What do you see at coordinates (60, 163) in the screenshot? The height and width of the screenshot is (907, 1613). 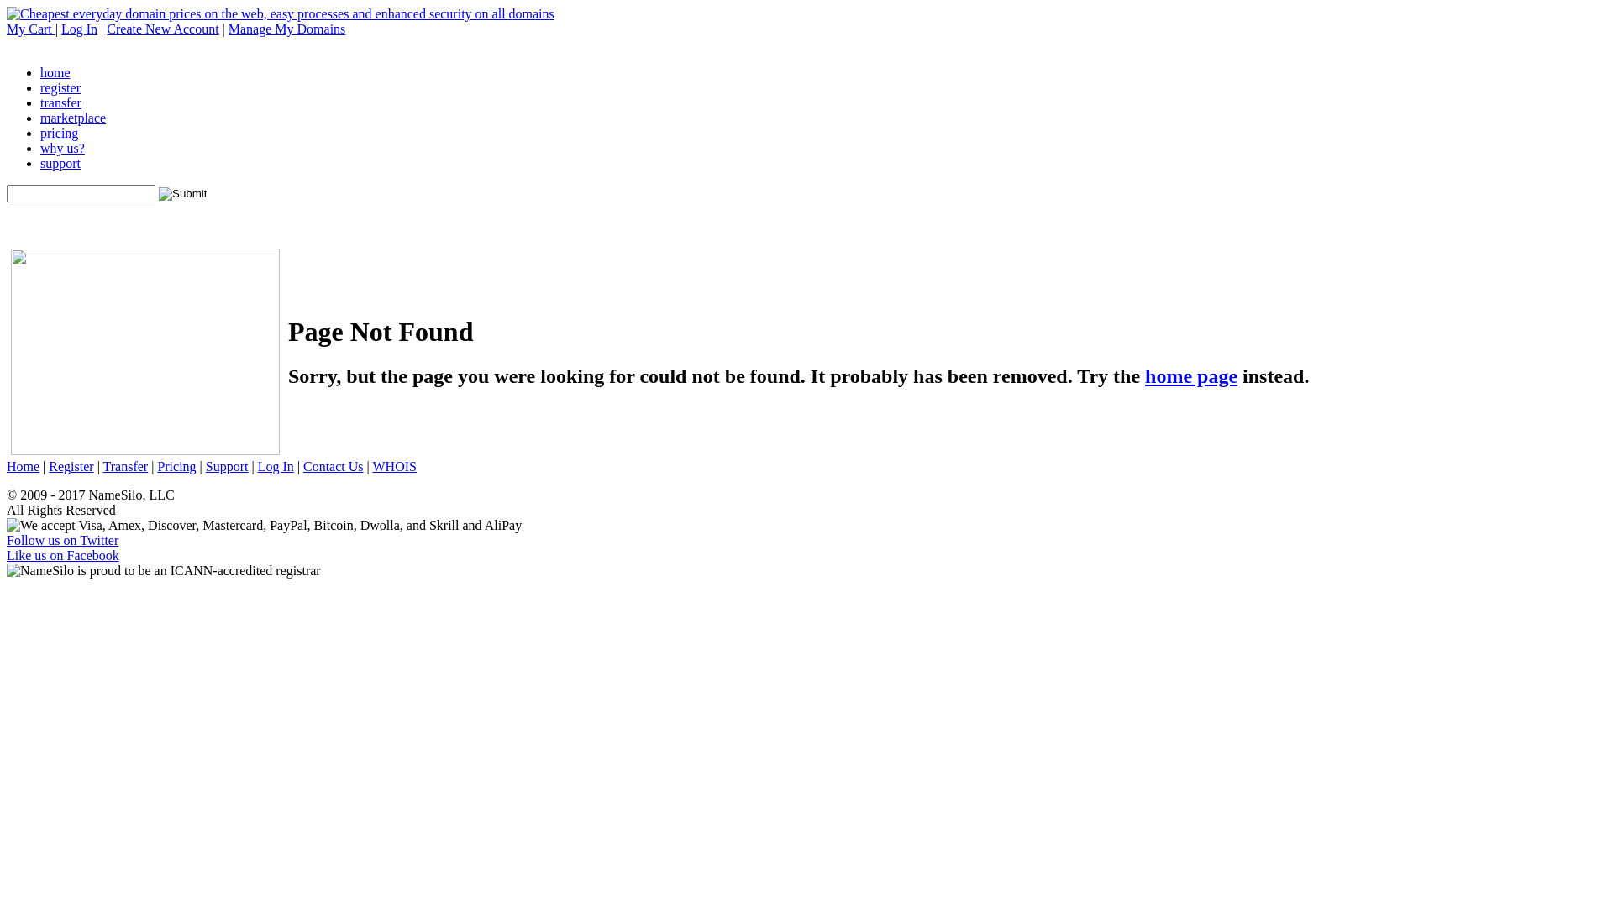 I see `support` at bounding box center [60, 163].